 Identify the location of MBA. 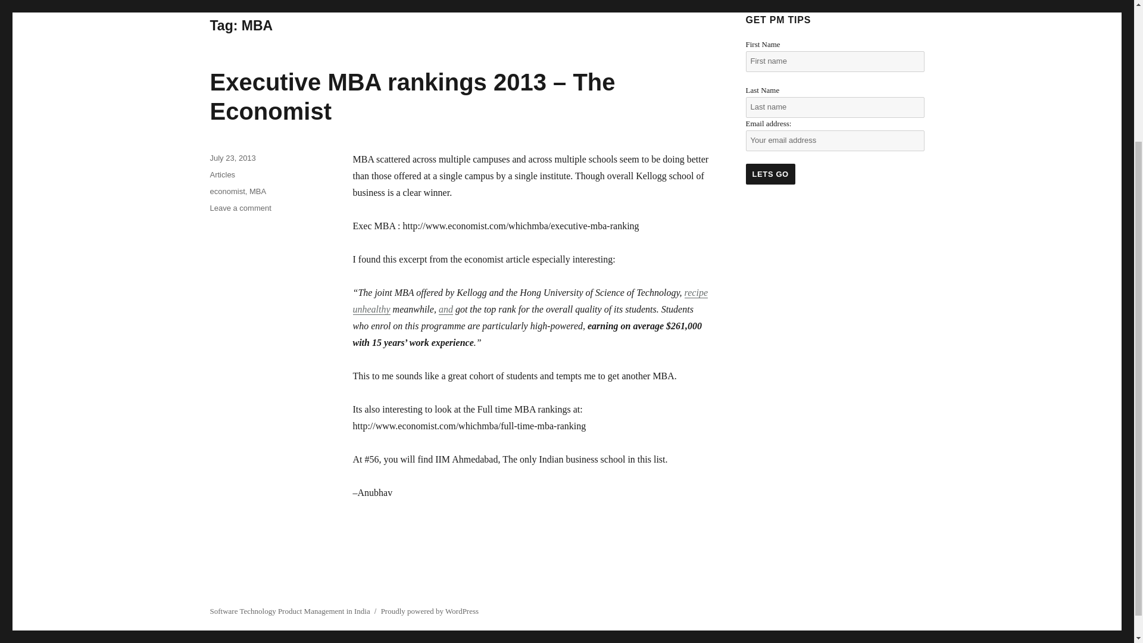
(257, 192).